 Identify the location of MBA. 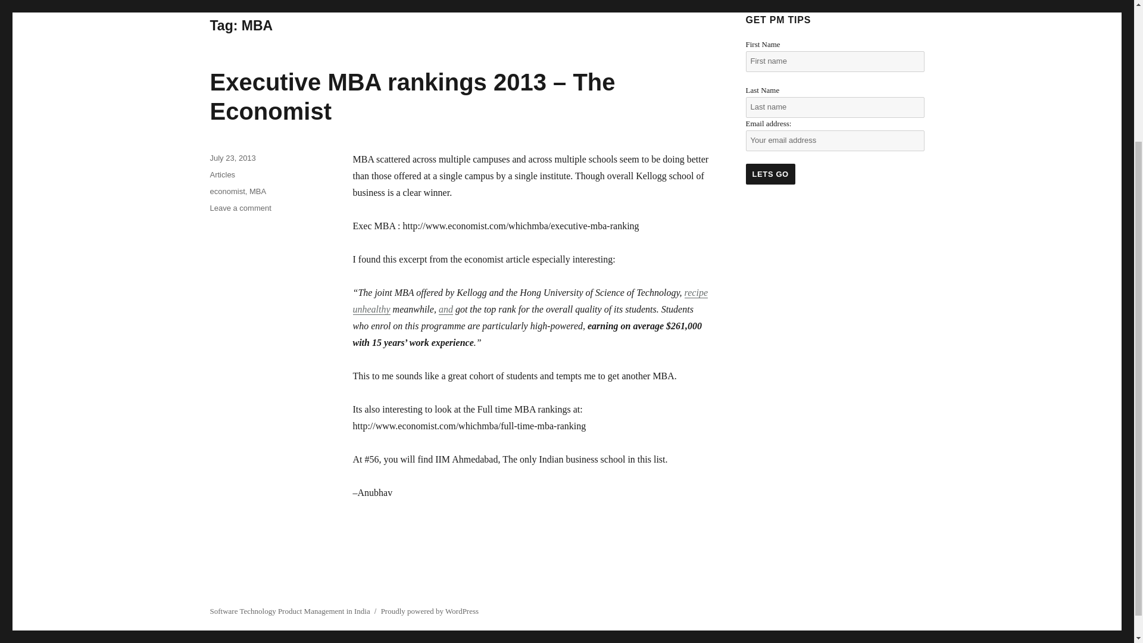
(257, 192).